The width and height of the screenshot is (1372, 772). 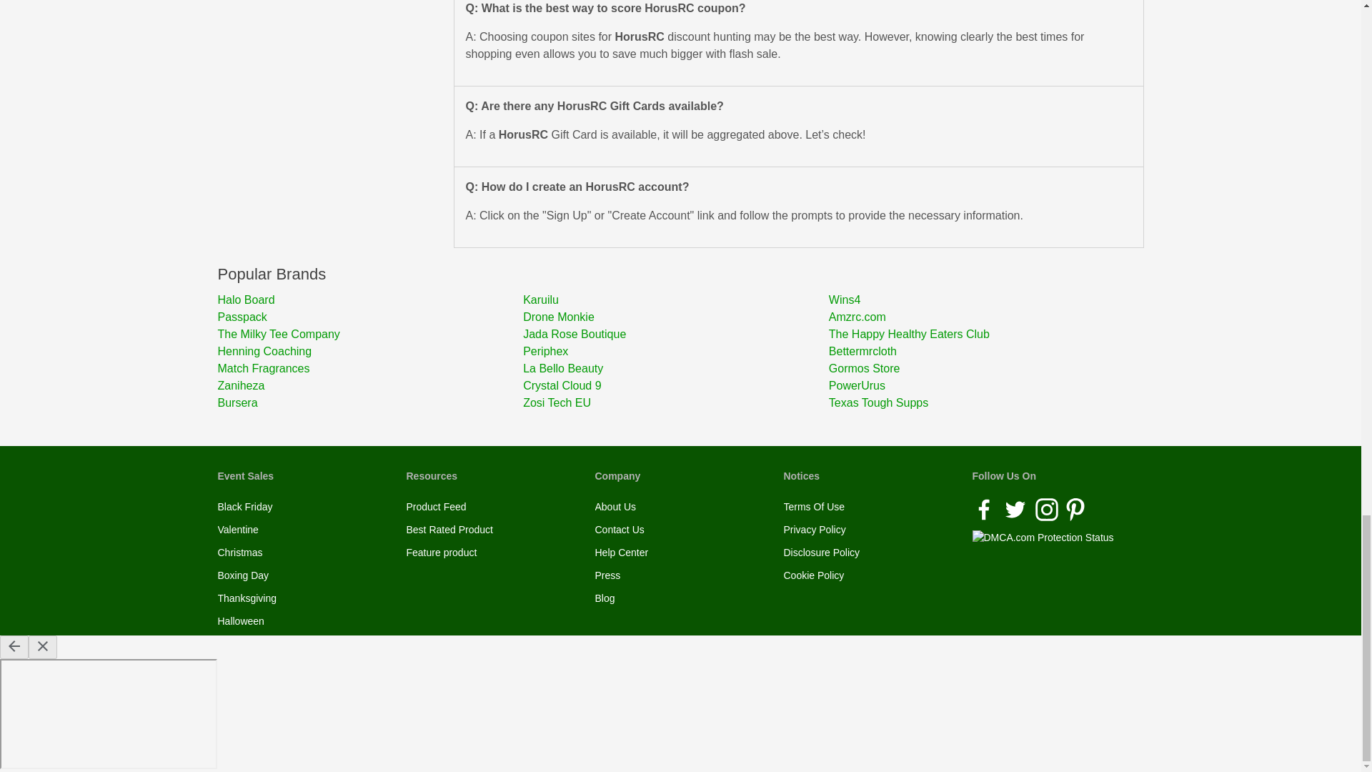 I want to click on Gormos Store, so click(x=981, y=369).